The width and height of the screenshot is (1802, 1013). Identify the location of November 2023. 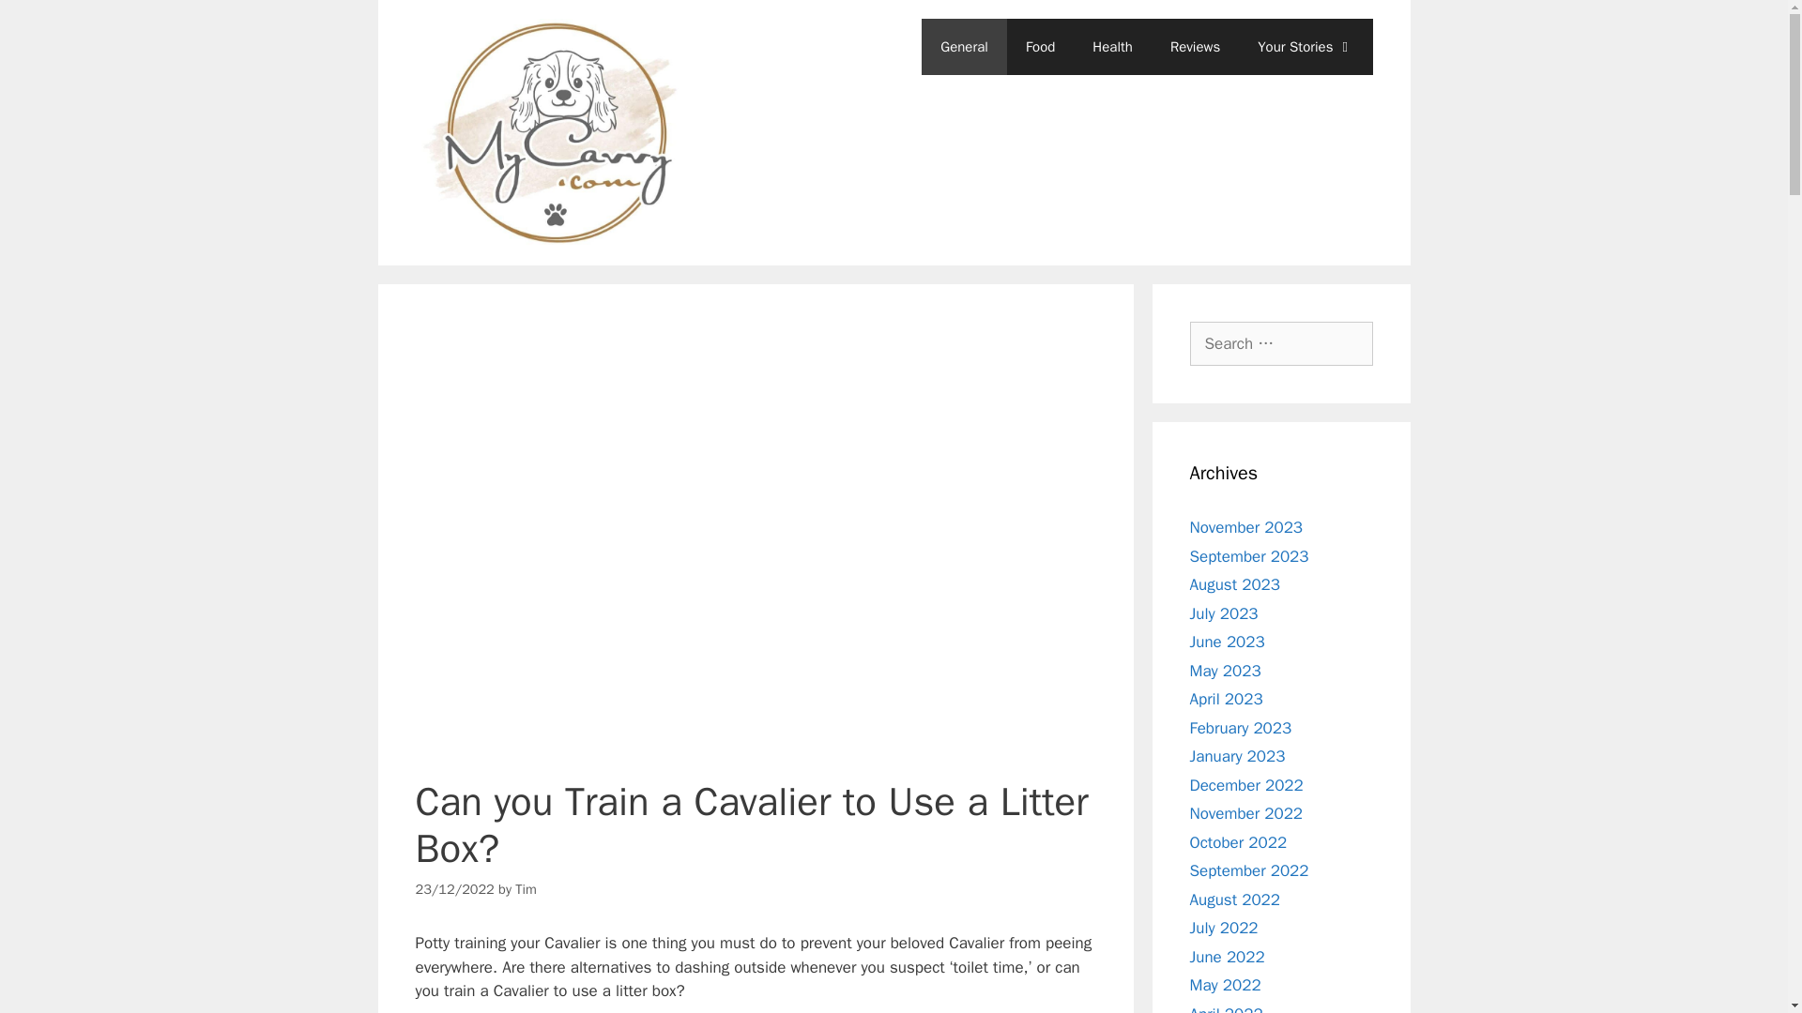
(1246, 527).